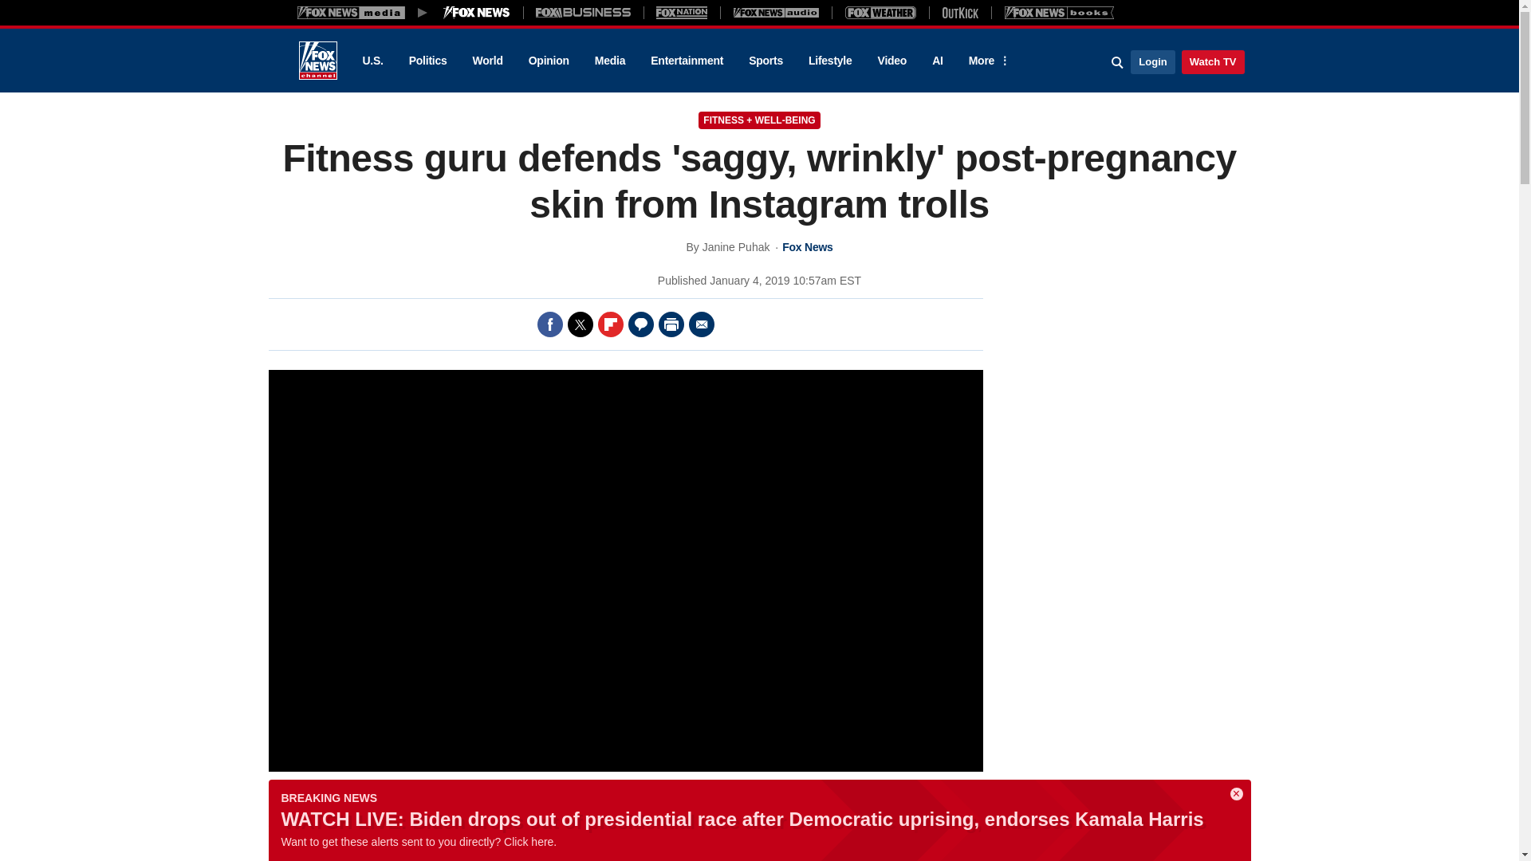  What do you see at coordinates (317, 61) in the screenshot?
I see `Fox News` at bounding box center [317, 61].